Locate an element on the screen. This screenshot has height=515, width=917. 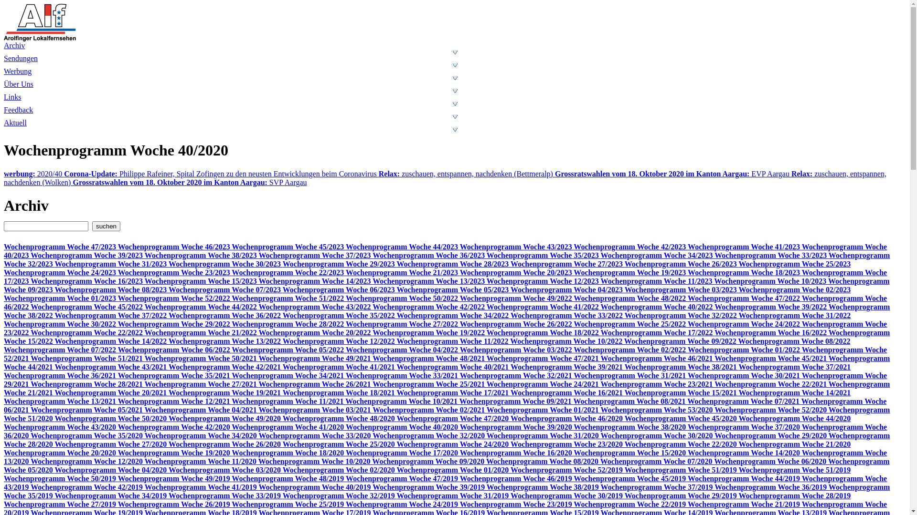
Wochenprogramm Woche 25/2021 is located at coordinates (430, 384).